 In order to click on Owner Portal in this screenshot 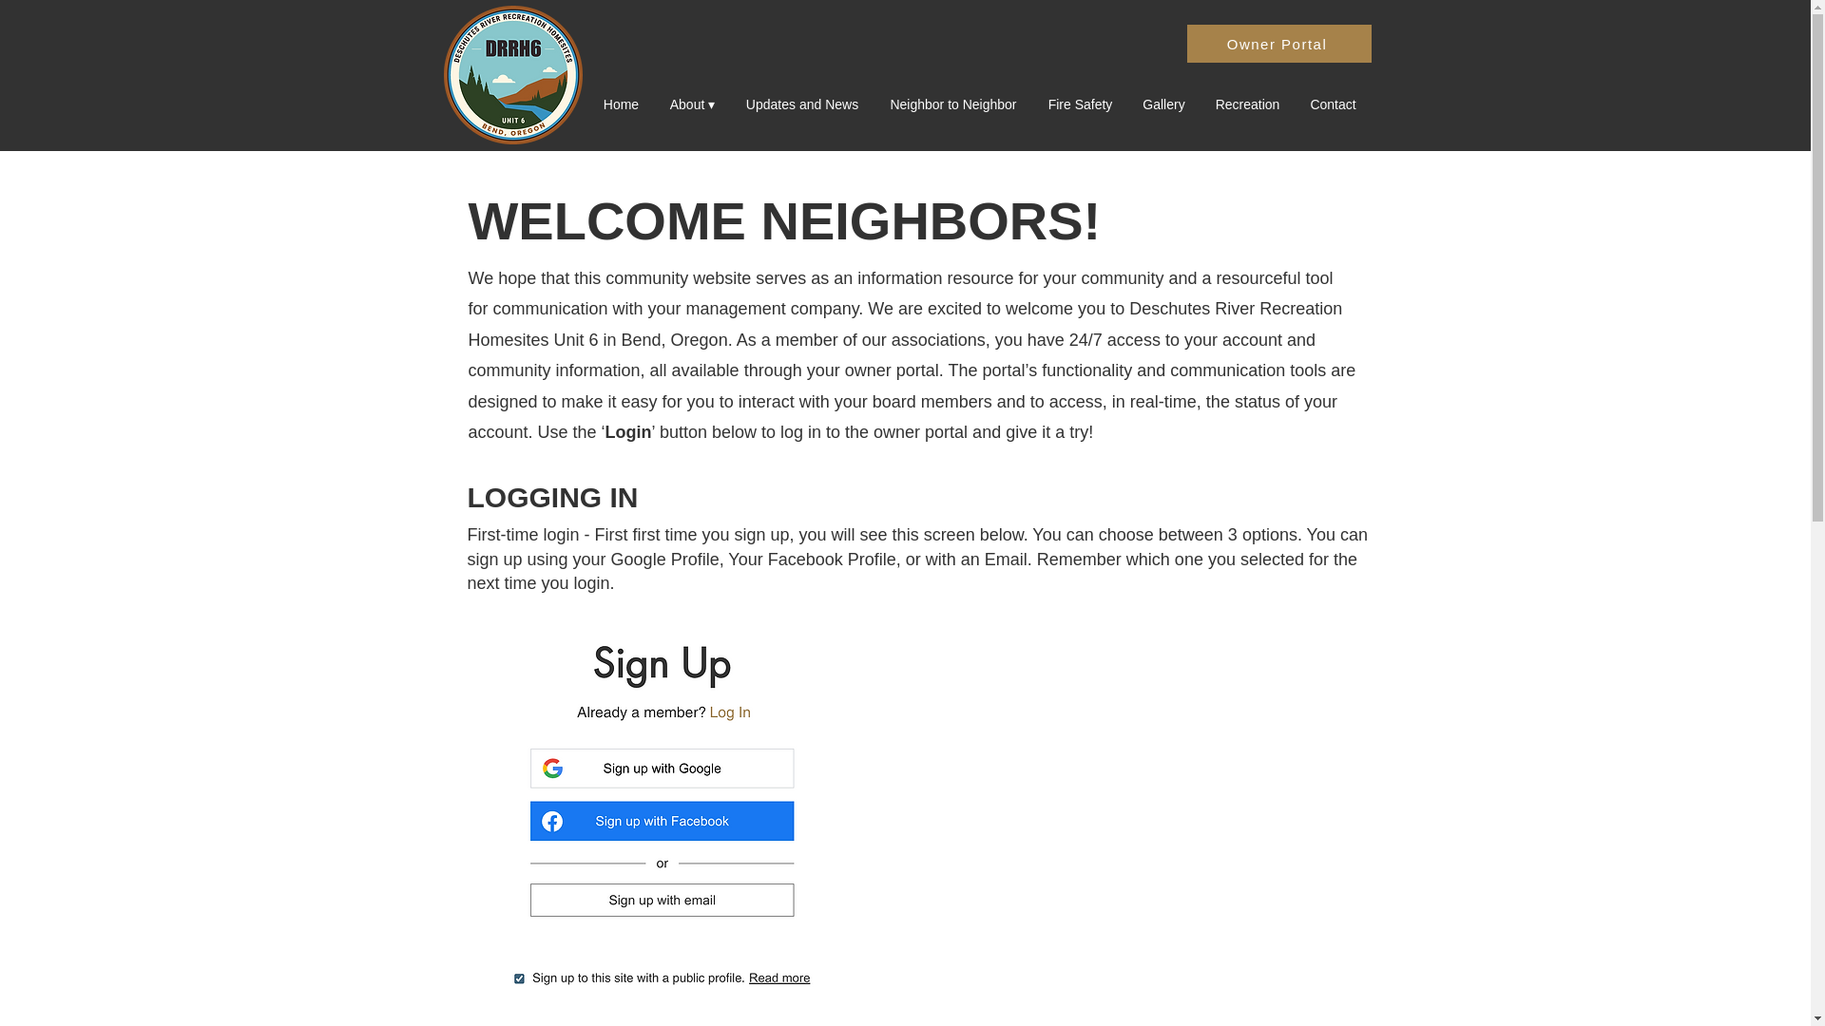, I will do `click(1277, 43)`.